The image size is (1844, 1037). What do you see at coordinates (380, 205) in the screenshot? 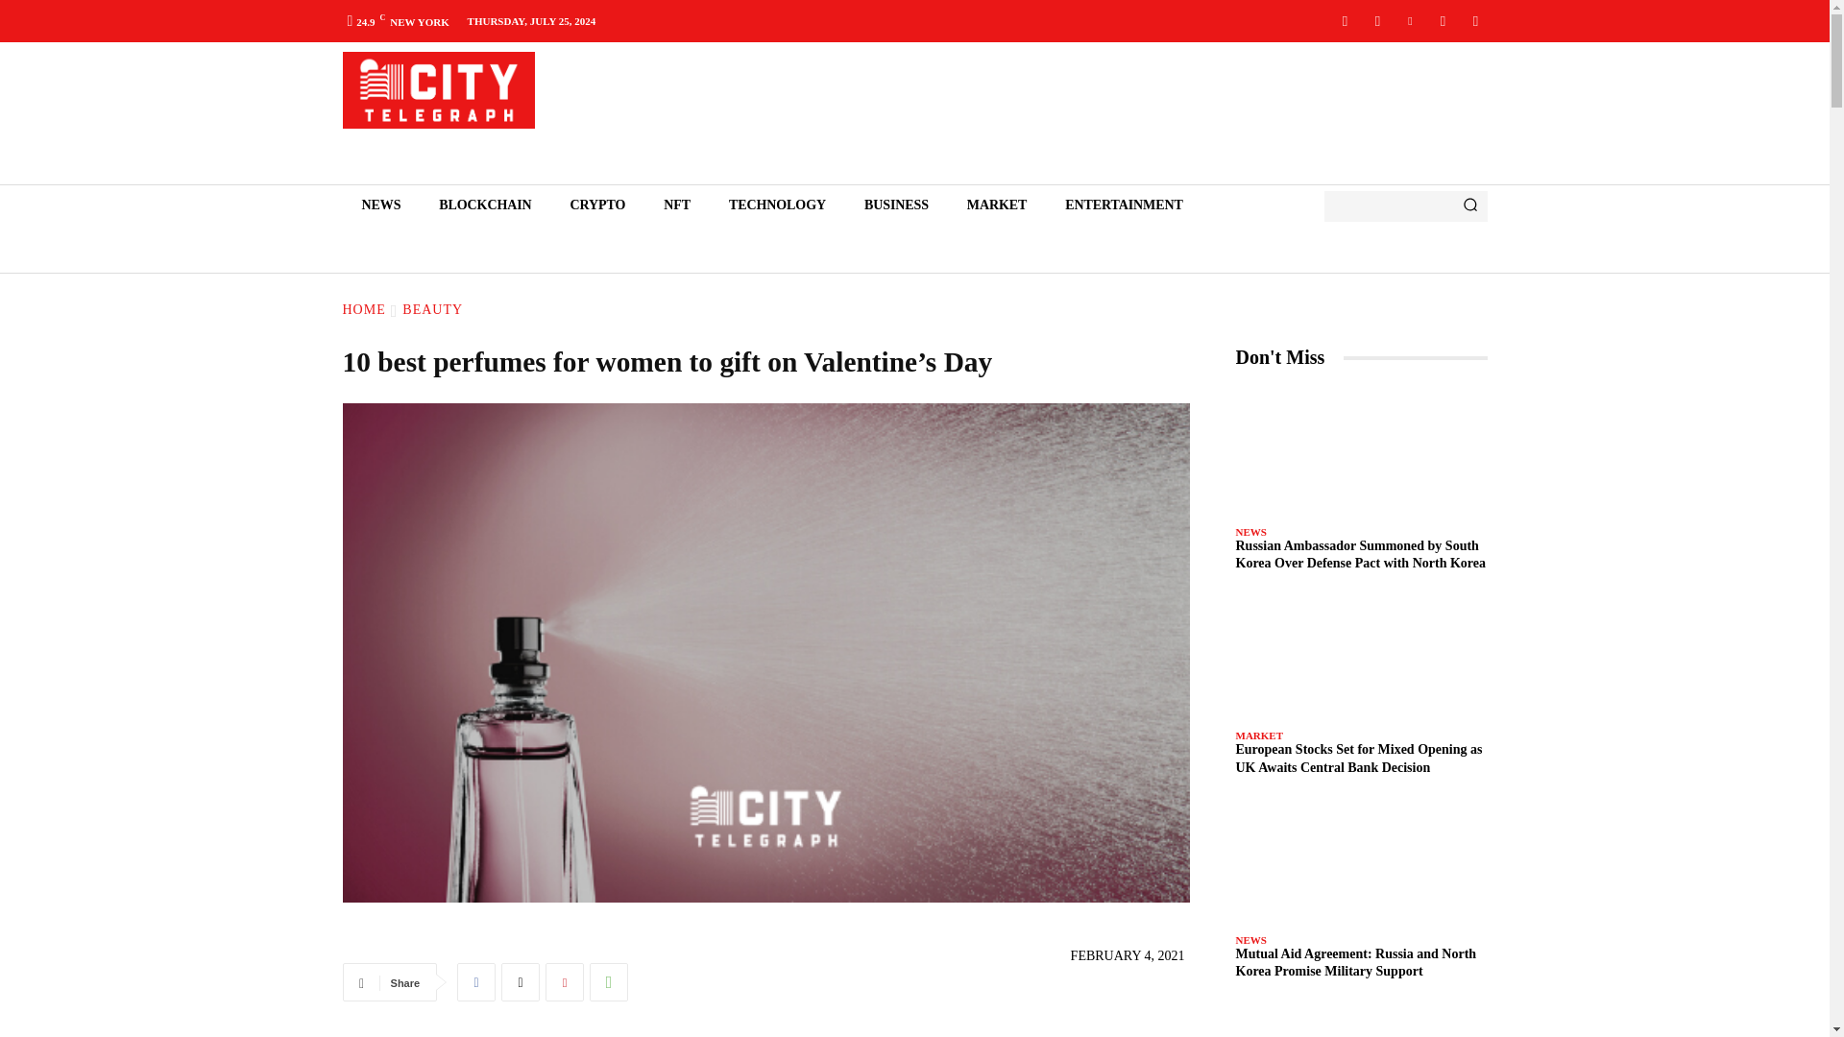
I see `NEWS` at bounding box center [380, 205].